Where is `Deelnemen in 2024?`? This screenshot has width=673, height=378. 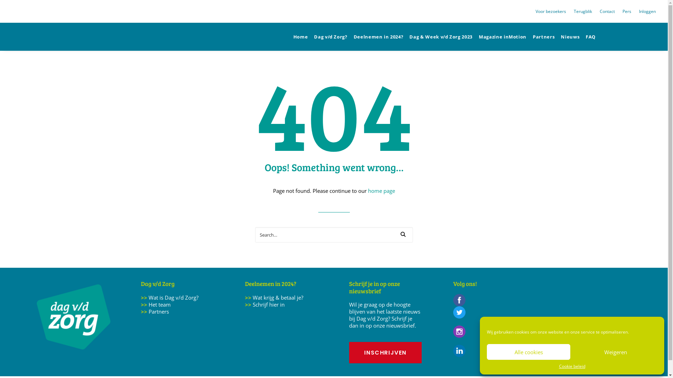 Deelnemen in 2024? is located at coordinates (379, 37).